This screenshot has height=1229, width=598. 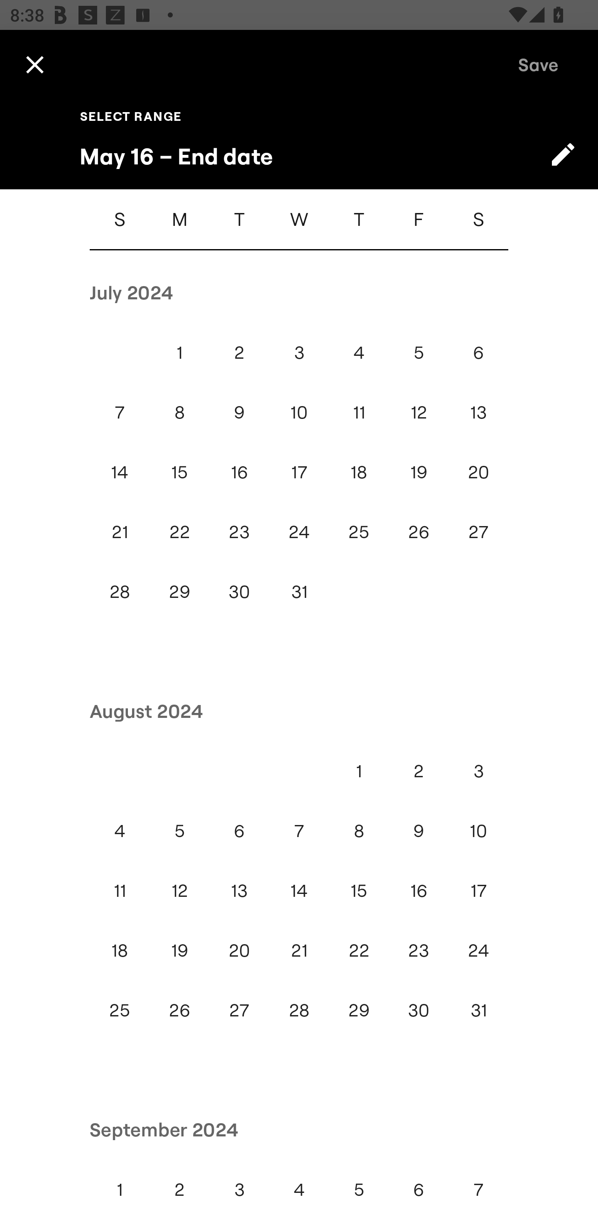 I want to click on 6 Tue, Aug 6, so click(x=239, y=830).